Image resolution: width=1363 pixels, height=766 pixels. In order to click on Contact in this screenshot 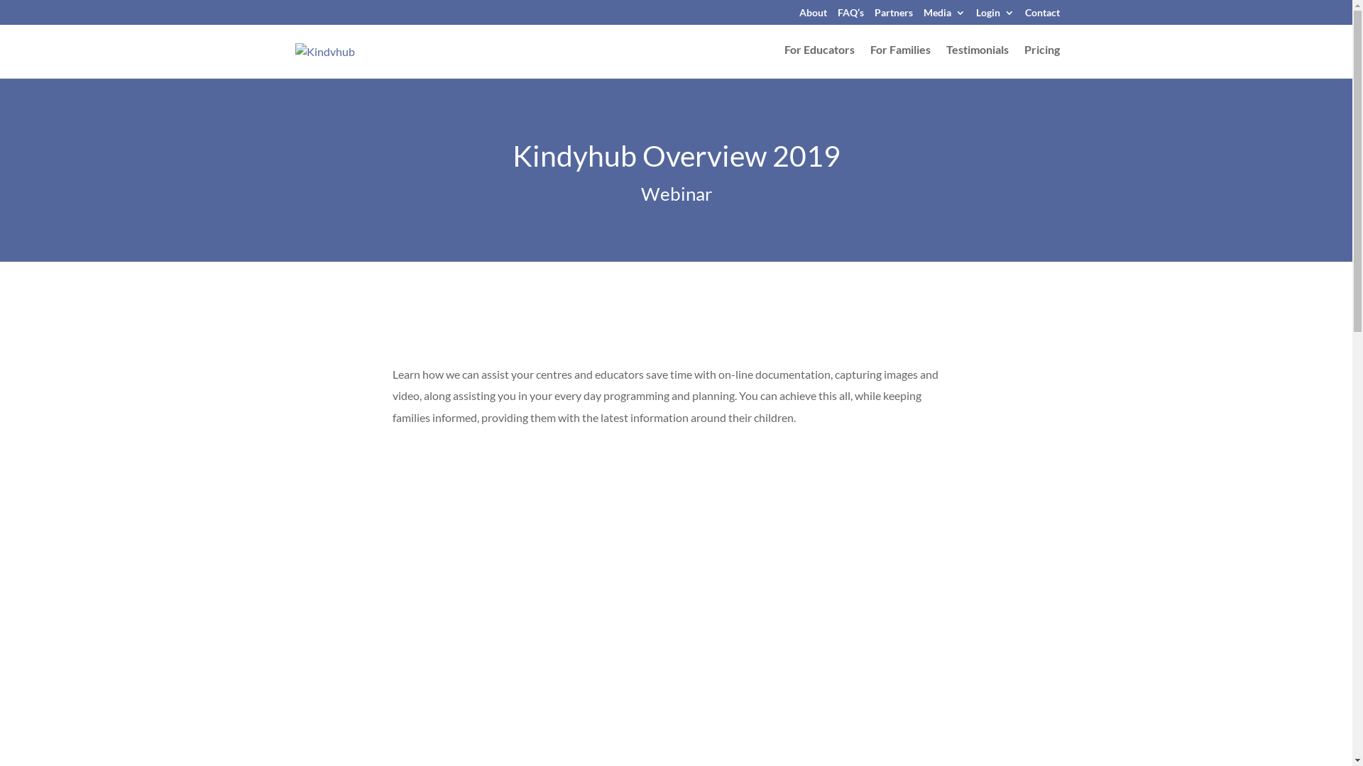, I will do `click(1042, 16)`.